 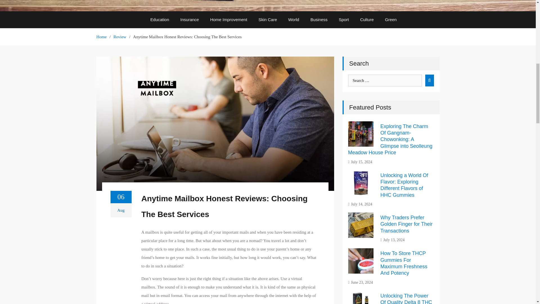 I want to click on Education, so click(x=160, y=20).